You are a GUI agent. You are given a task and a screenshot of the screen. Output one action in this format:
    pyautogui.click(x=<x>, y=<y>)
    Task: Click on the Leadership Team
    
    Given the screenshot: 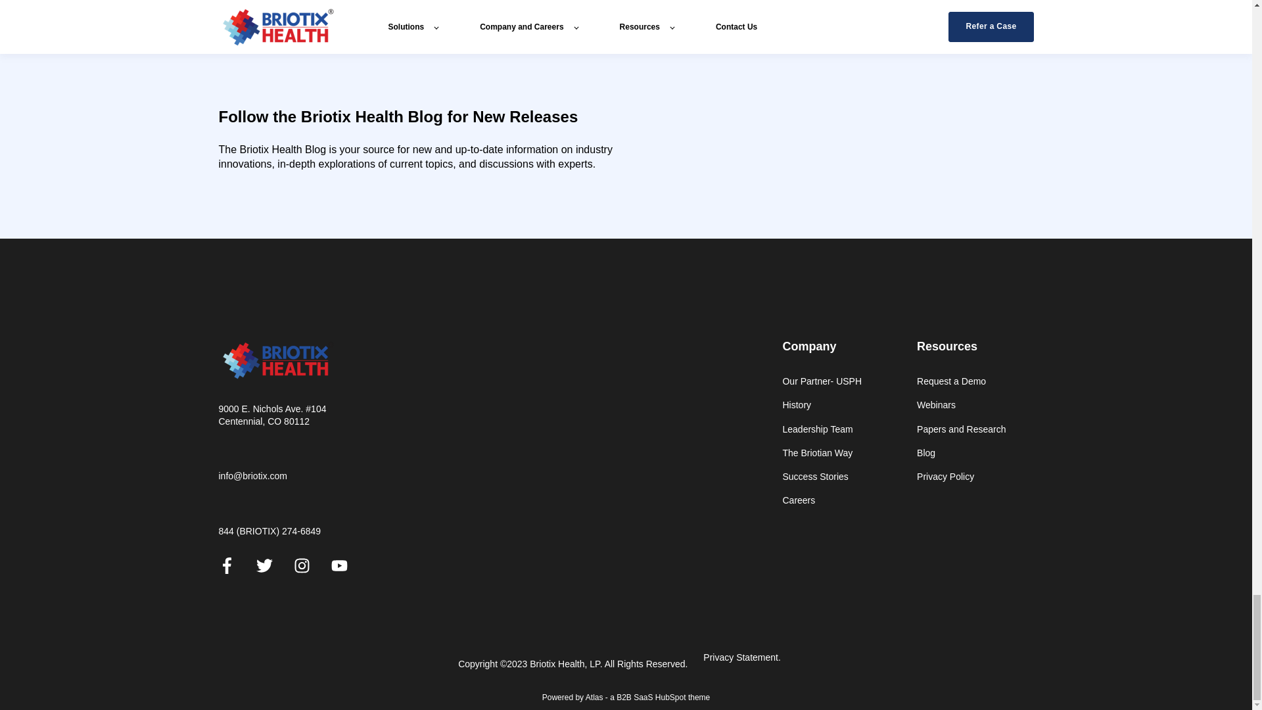 What is the action you would take?
    pyautogui.click(x=822, y=429)
    